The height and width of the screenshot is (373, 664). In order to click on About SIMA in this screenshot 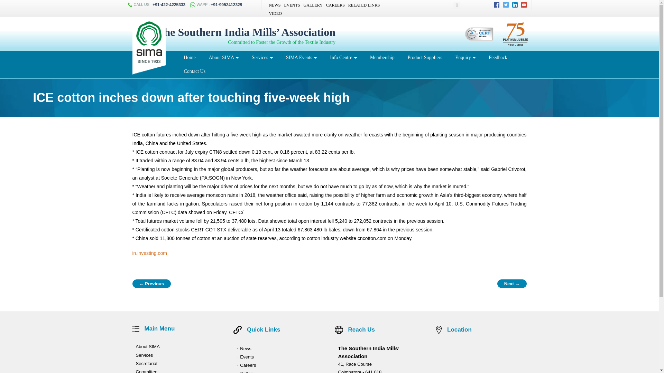, I will do `click(223, 57)`.